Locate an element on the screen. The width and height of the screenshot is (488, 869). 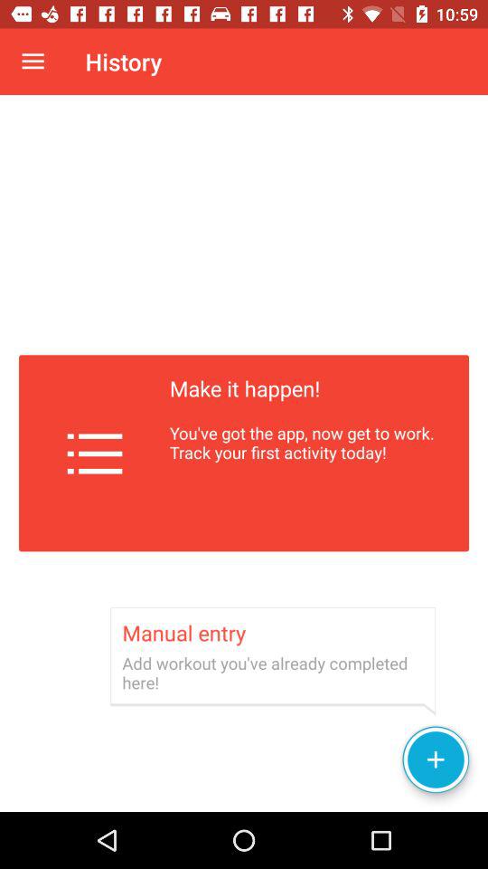
seeing in the paragraph is located at coordinates (244, 454).